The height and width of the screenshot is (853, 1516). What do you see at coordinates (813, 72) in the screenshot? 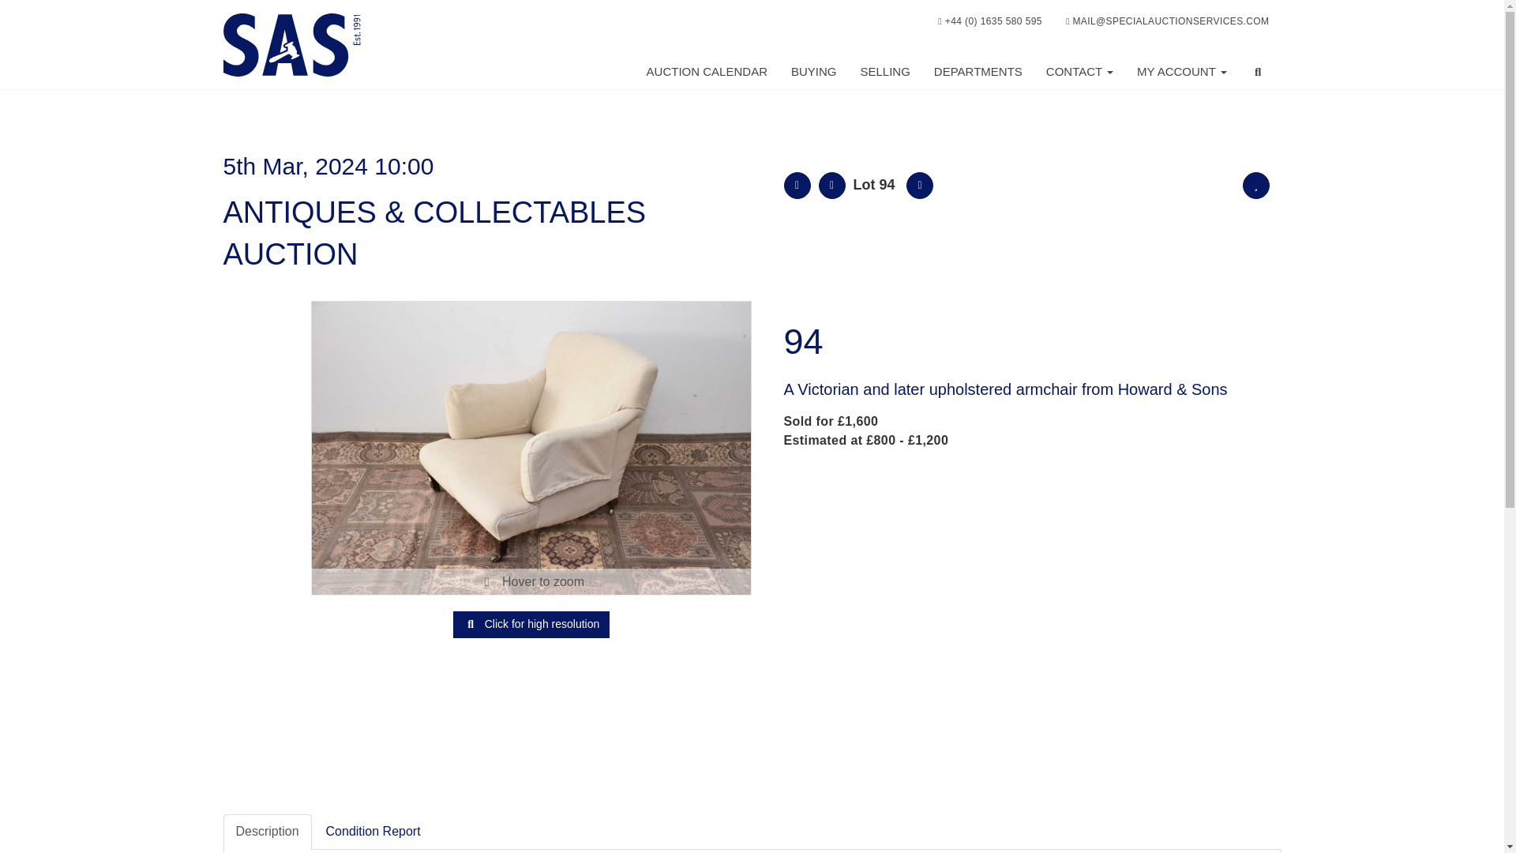
I see `BUYING` at bounding box center [813, 72].